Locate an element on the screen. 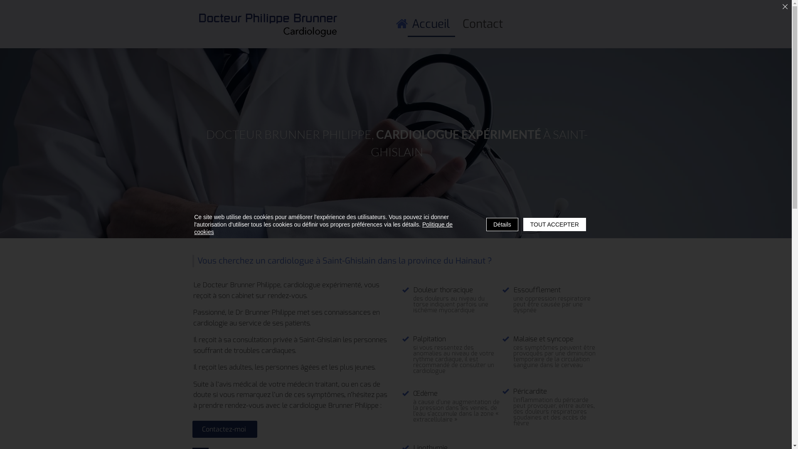 The image size is (798, 449). TOUT ACCEPTER is located at coordinates (554, 224).